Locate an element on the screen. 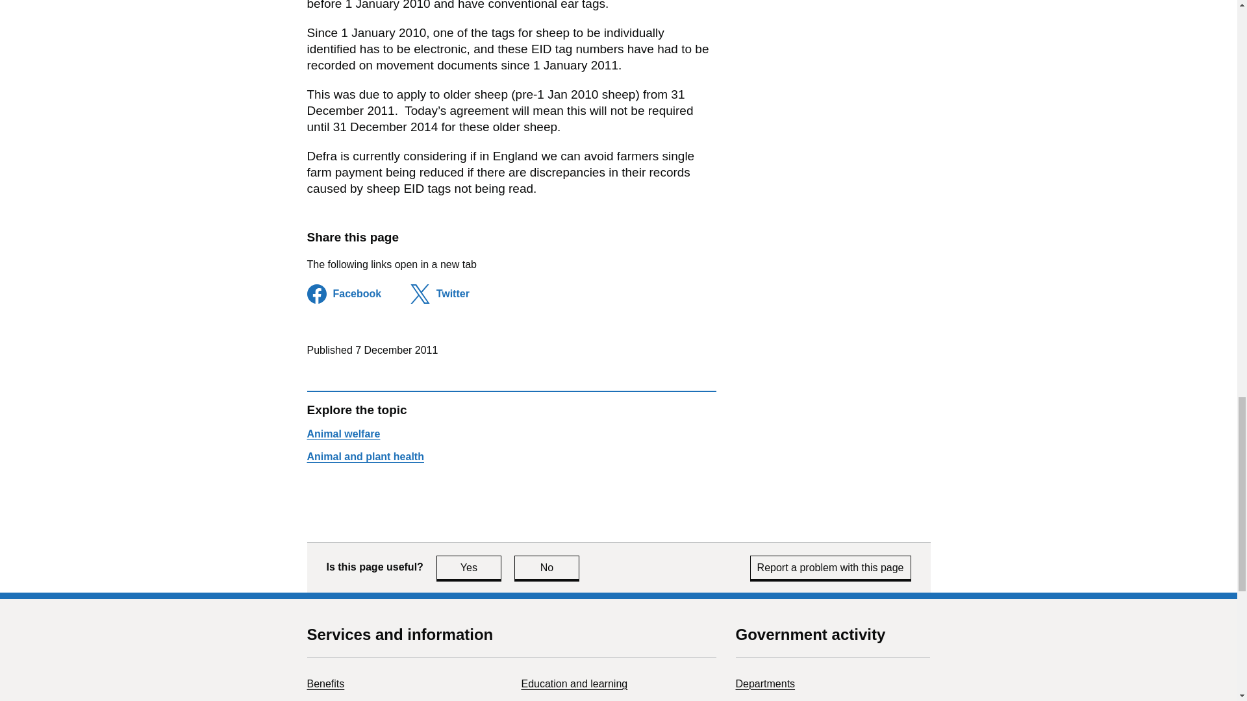  Animal welfare is located at coordinates (343, 434).